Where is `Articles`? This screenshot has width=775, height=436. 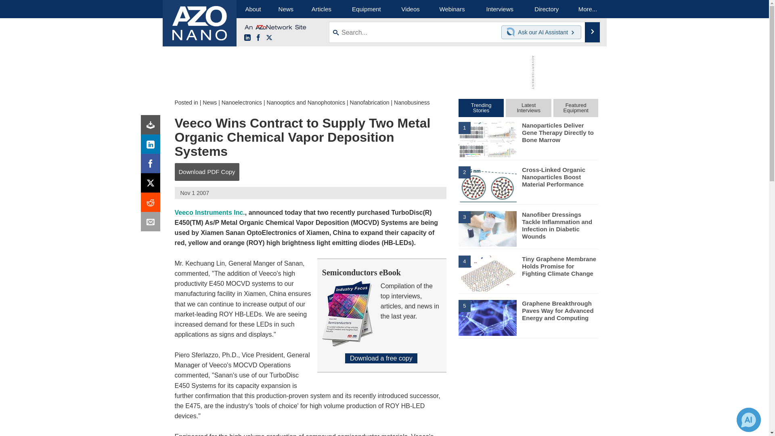 Articles is located at coordinates (321, 9).